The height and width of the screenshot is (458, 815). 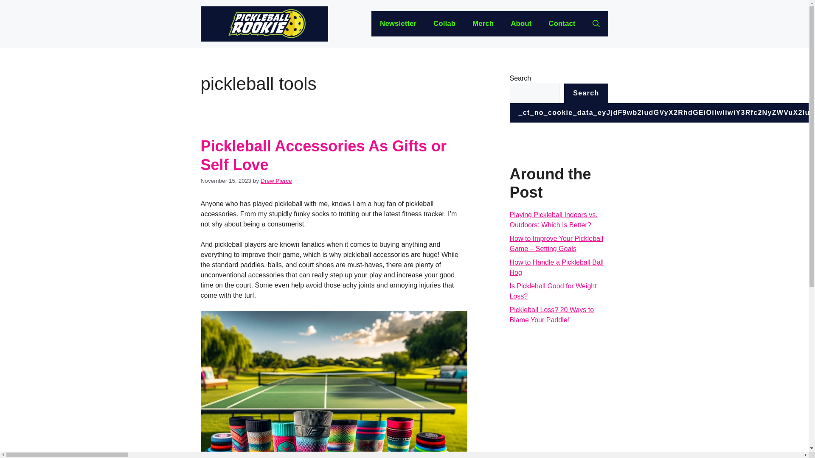 What do you see at coordinates (554, 220) in the screenshot?
I see `Playing Pickleball Indoors vs. Outdoors: Which Is Better?` at bounding box center [554, 220].